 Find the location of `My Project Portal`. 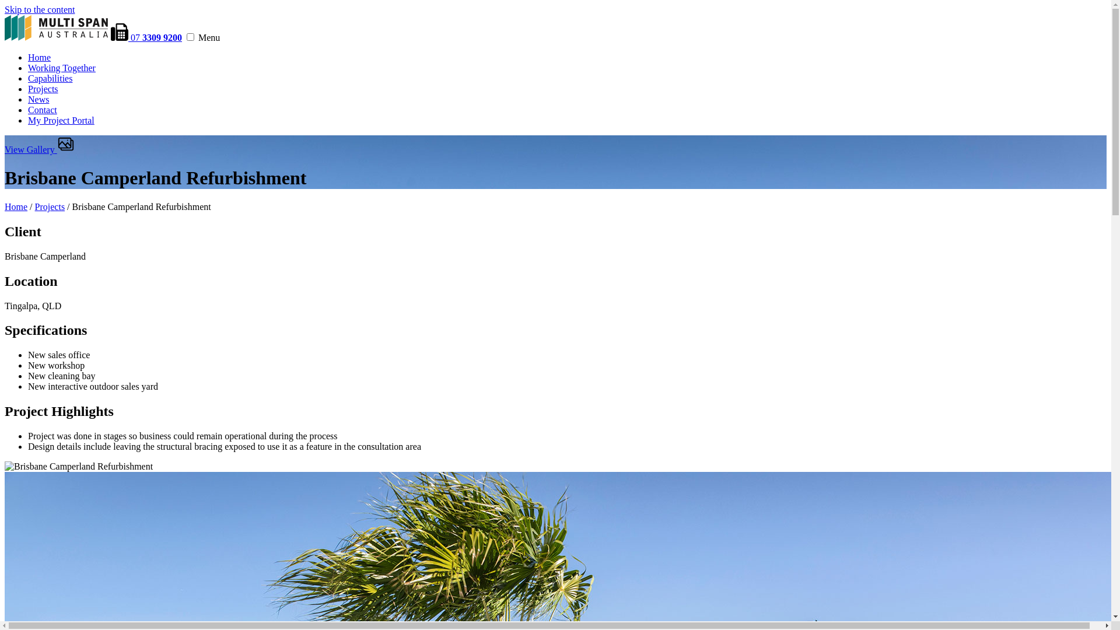

My Project Portal is located at coordinates (61, 120).